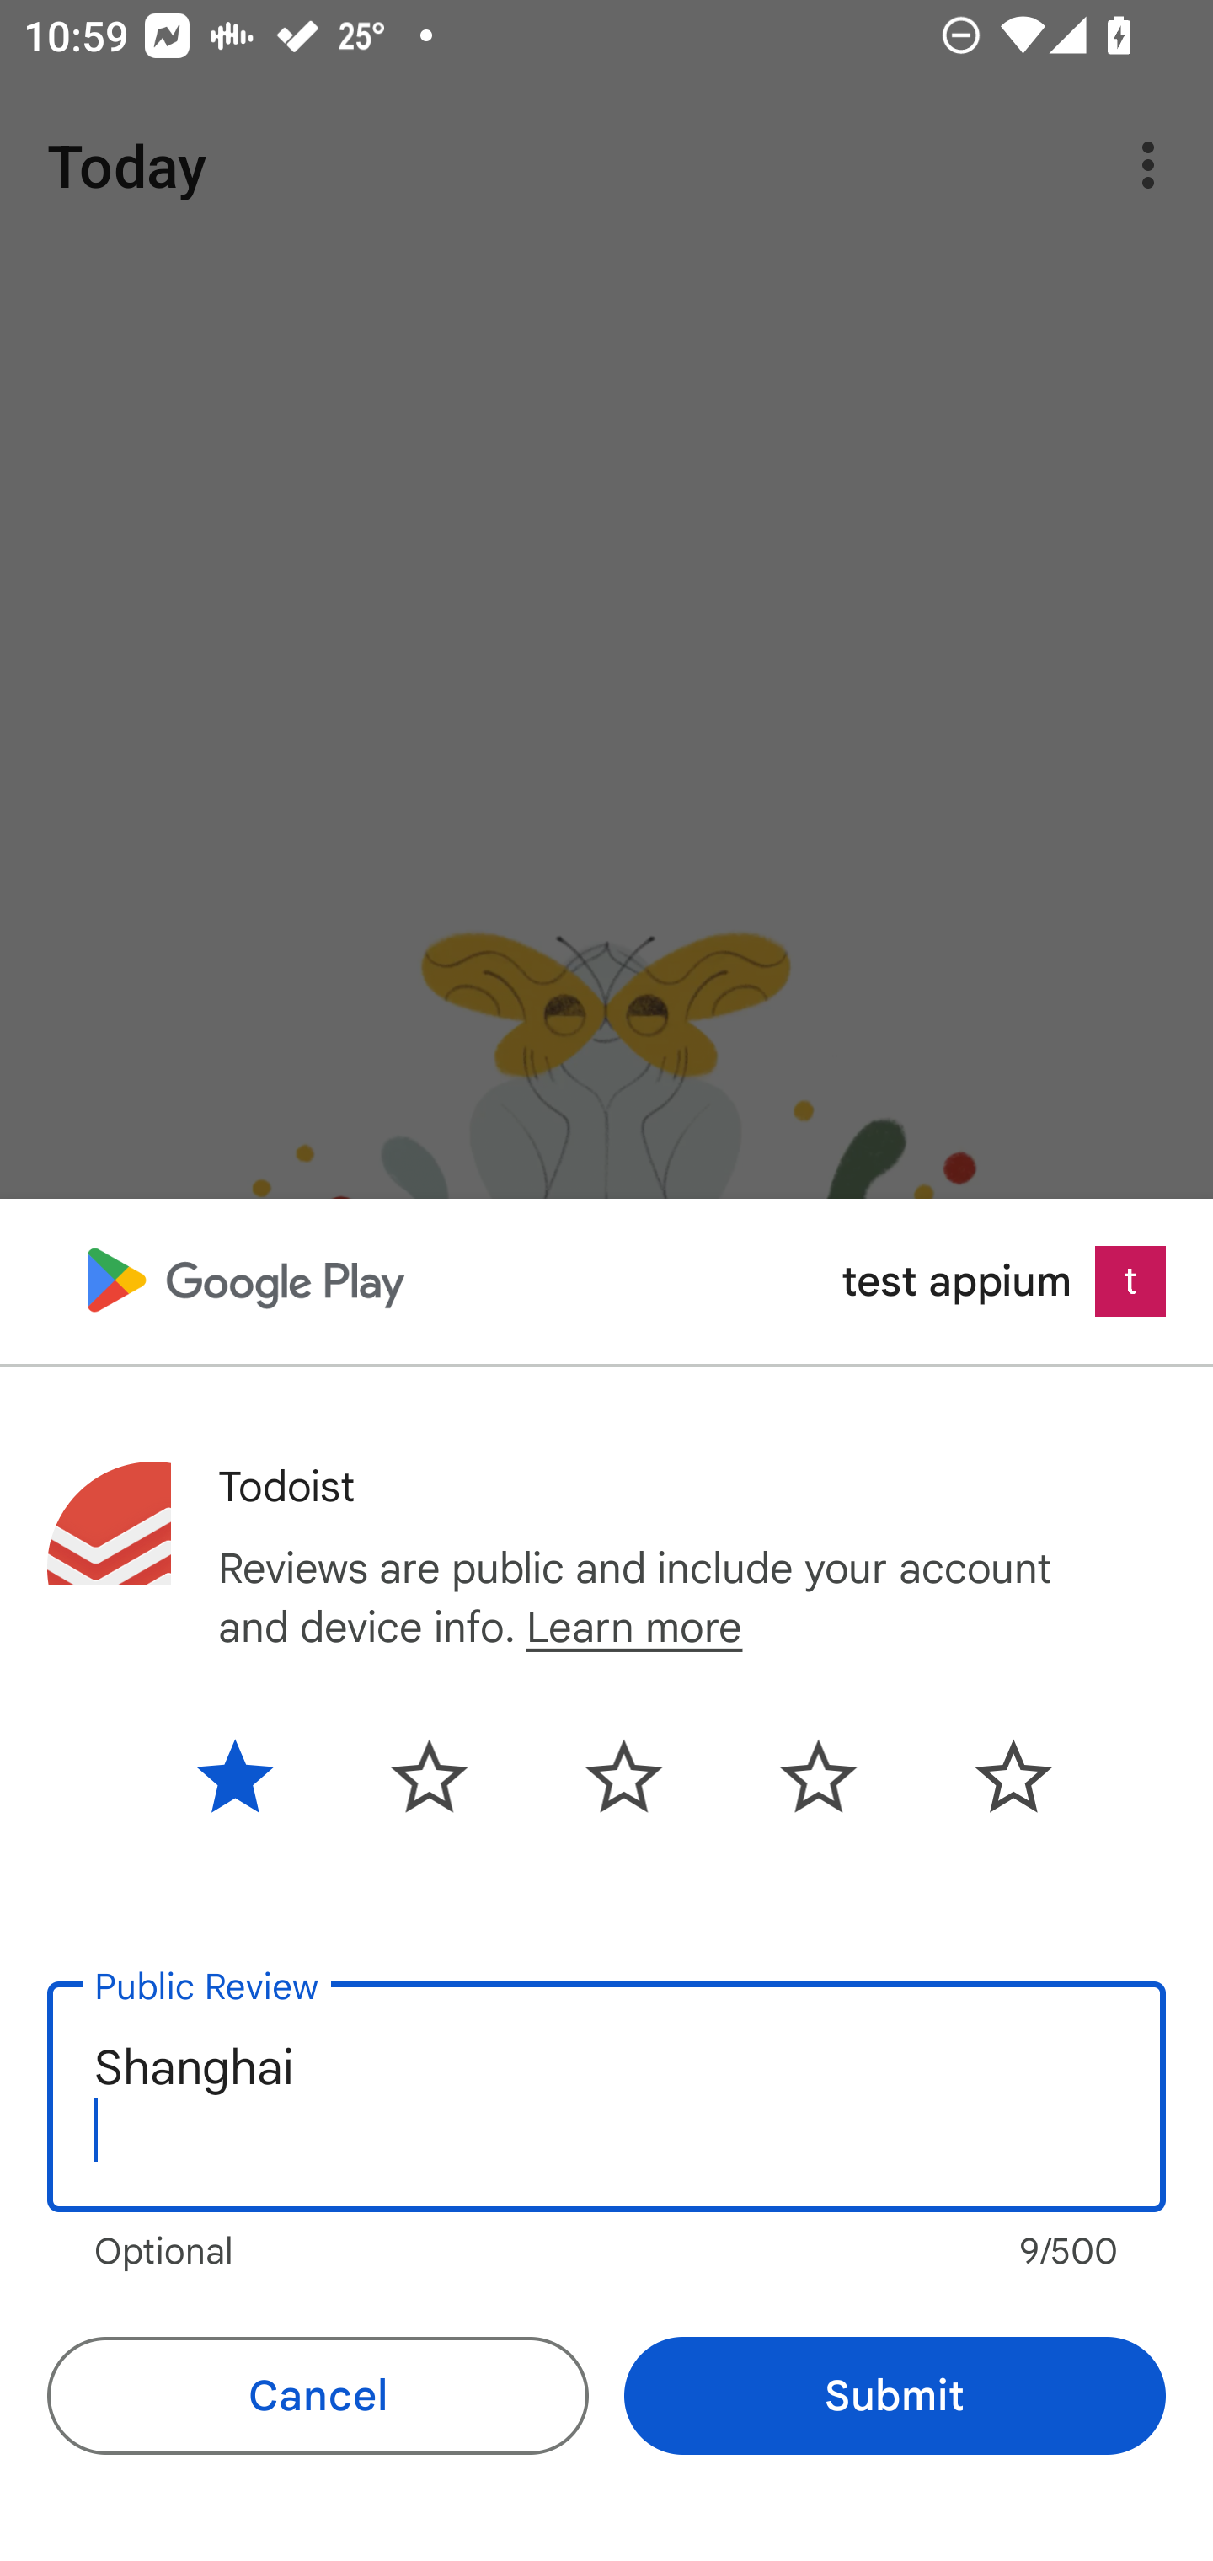 The image size is (1213, 2561). I want to click on Shanghai
, so click(606, 2097).